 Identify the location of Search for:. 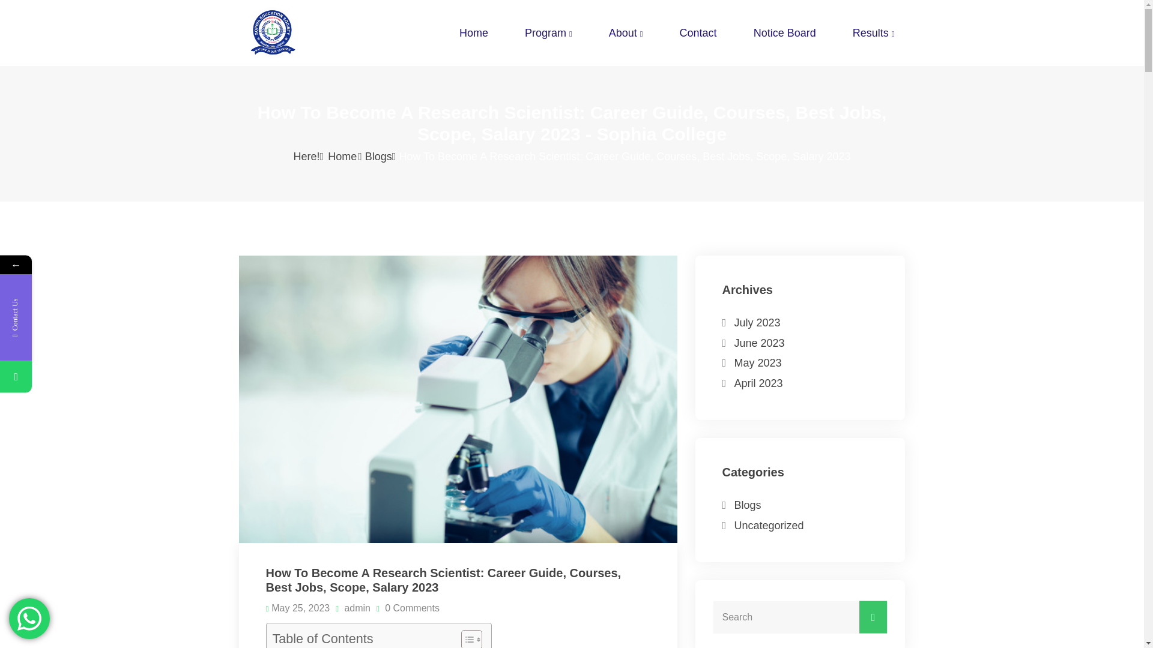
(800, 617).